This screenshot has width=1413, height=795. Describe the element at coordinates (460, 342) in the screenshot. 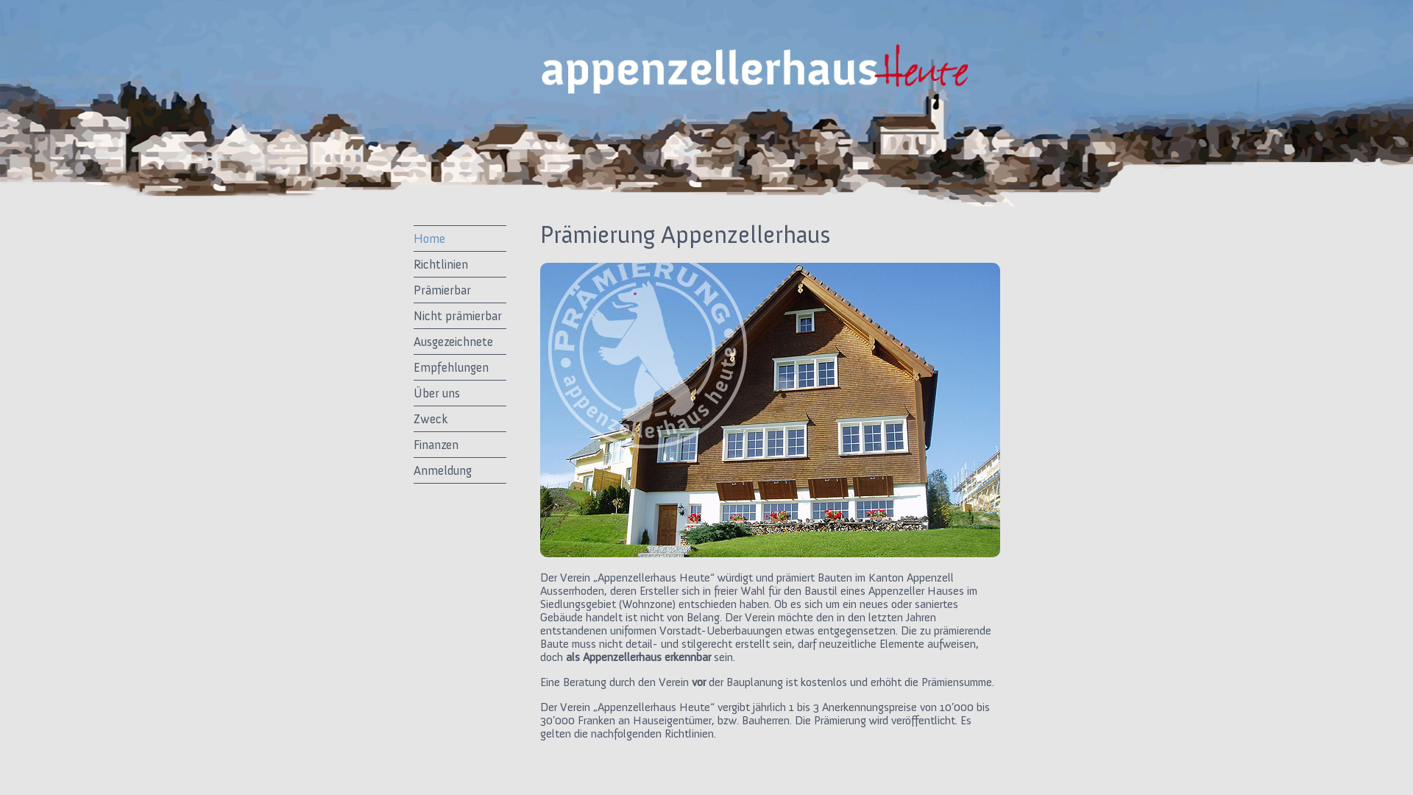

I see `Ausgezeichnete` at that location.